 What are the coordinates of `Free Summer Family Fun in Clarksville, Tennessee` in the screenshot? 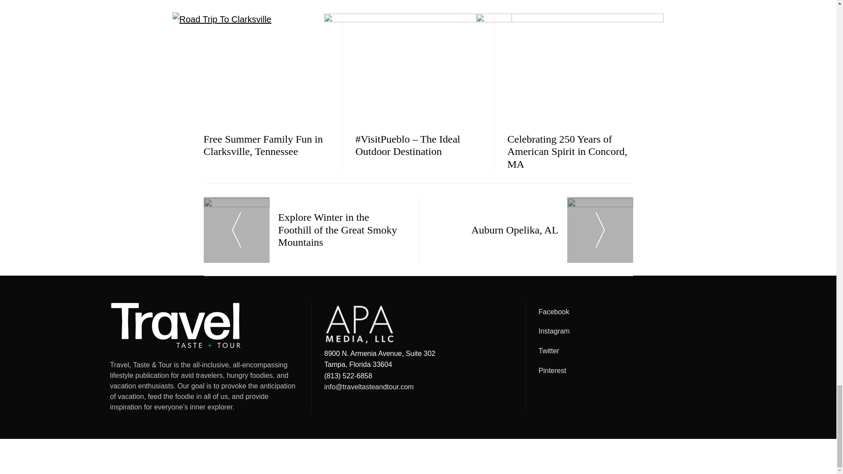 It's located at (263, 145).